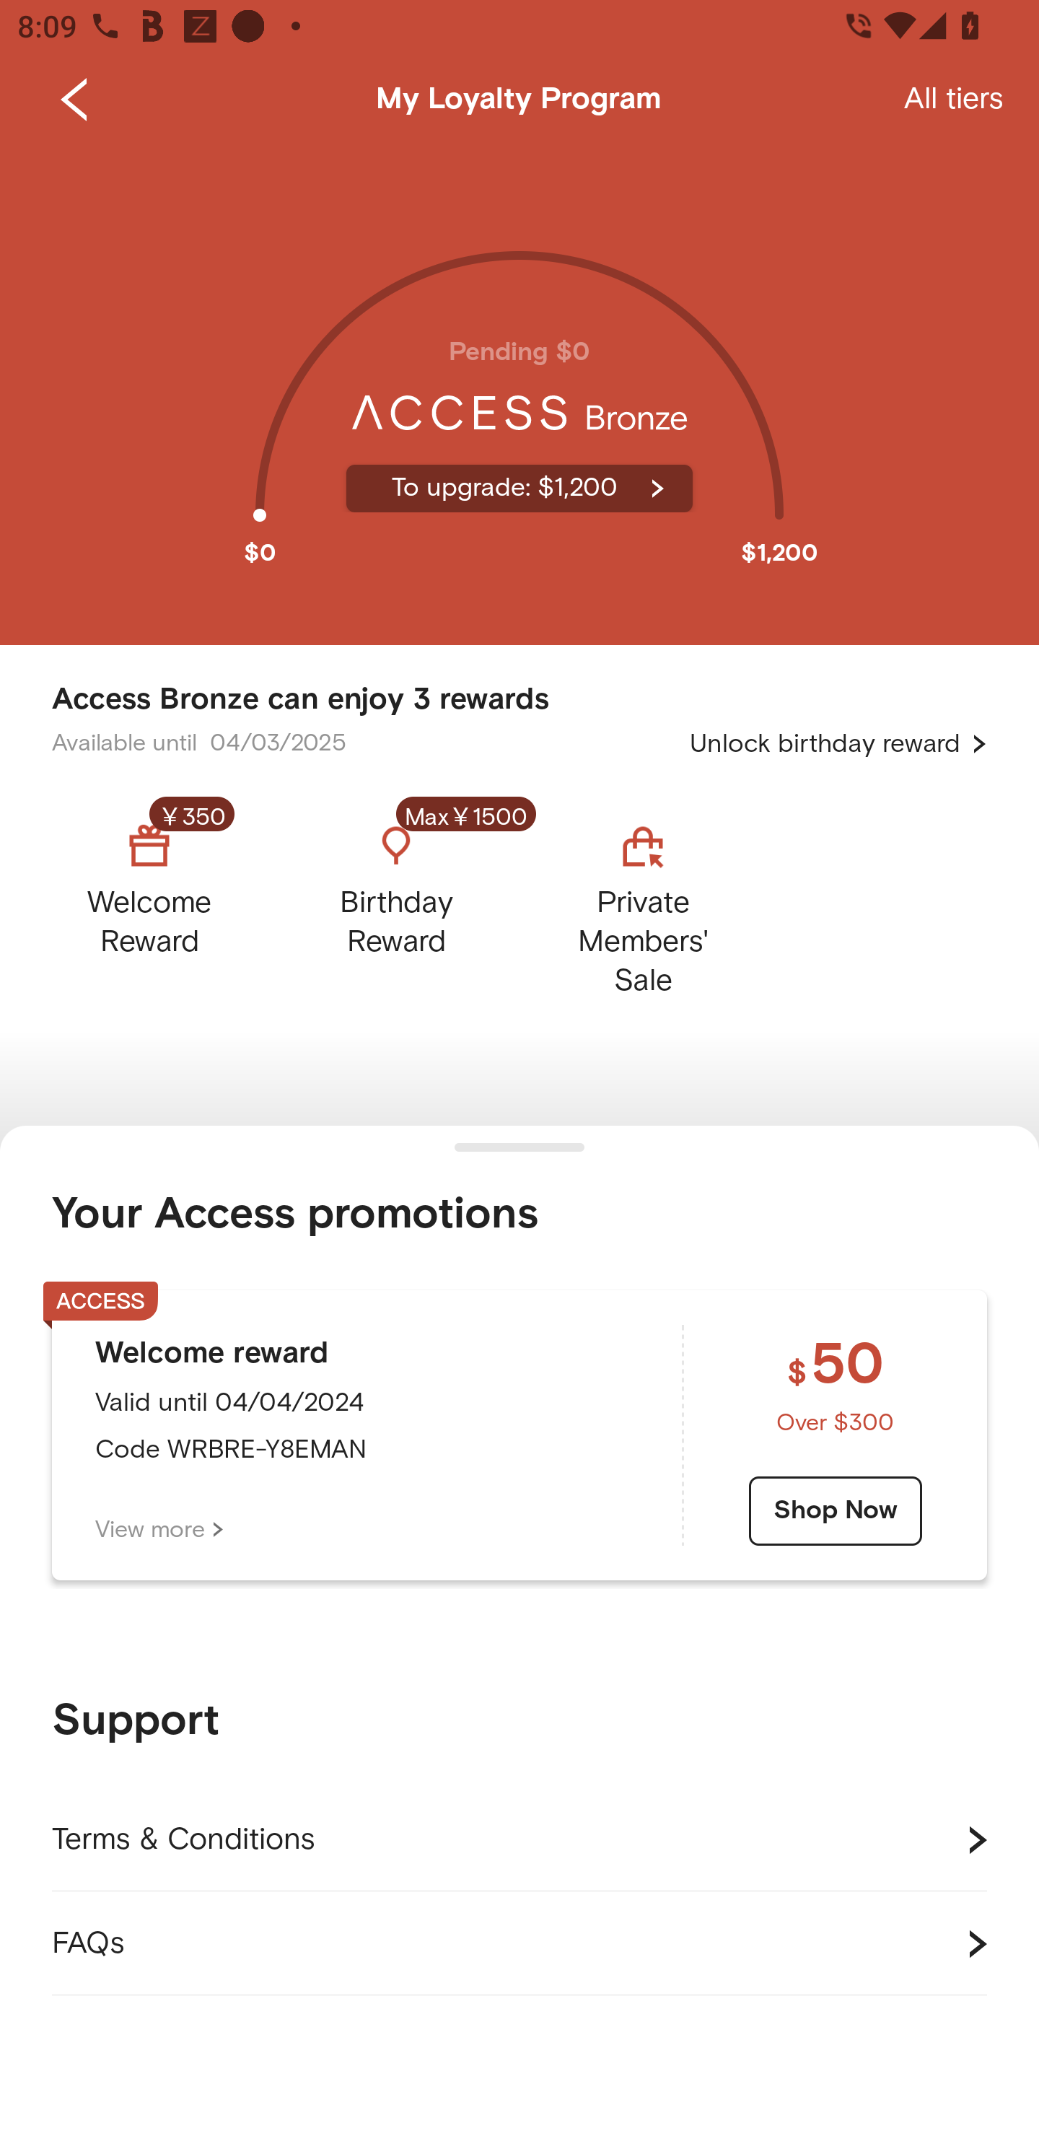 Image resolution: width=1039 pixels, height=2136 pixels. I want to click on View more, so click(159, 1530).